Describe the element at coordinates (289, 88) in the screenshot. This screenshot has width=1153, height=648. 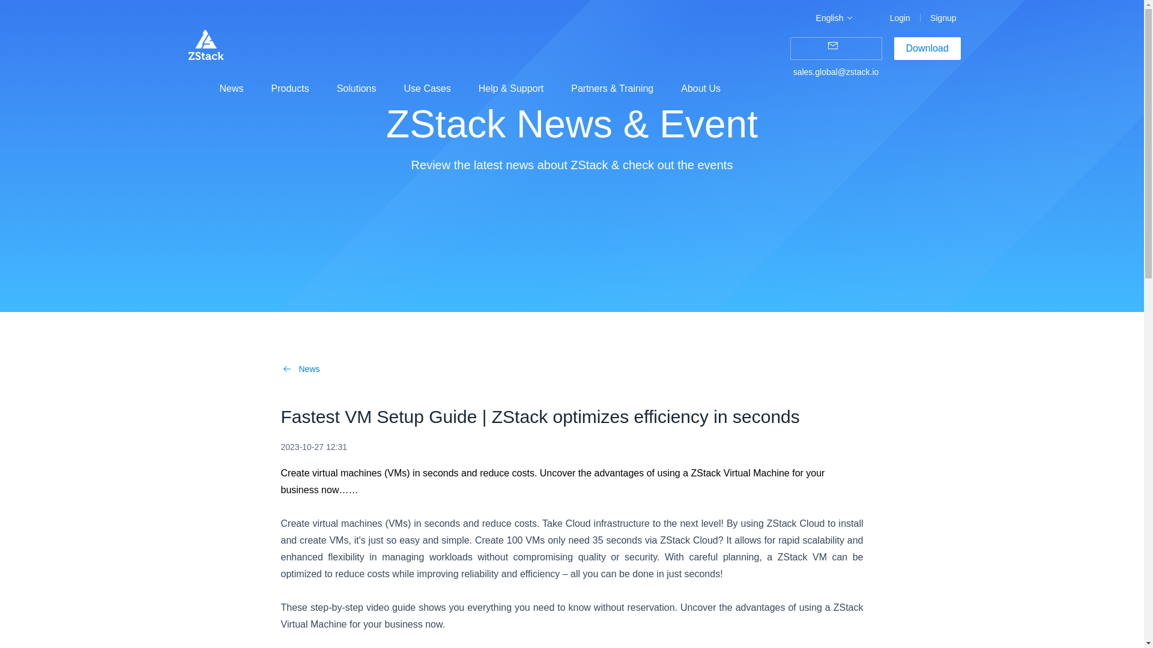
I see `Products` at that location.